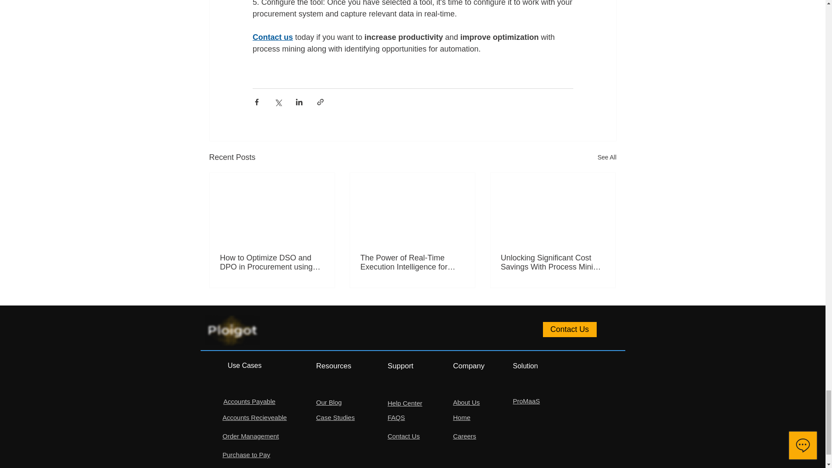 The image size is (832, 468). Describe the element at coordinates (569, 329) in the screenshot. I see `Contact Us` at that location.